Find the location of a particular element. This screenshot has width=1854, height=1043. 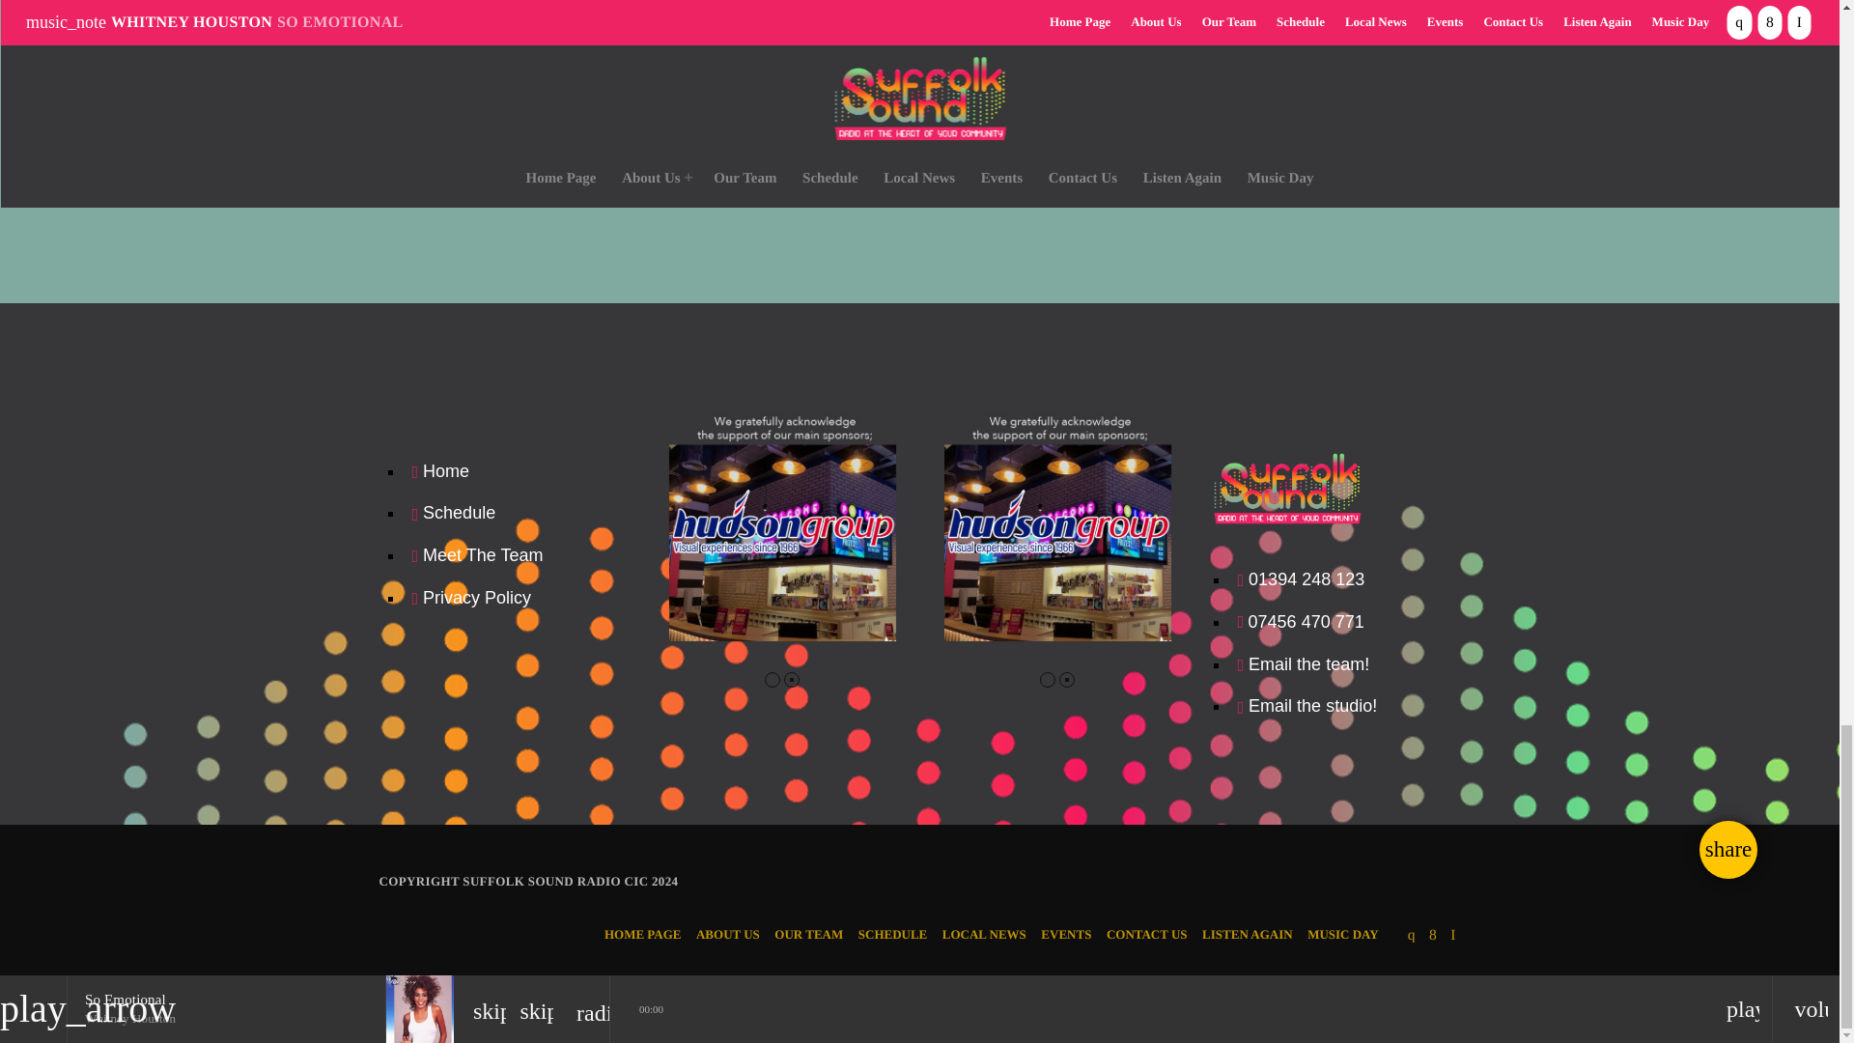

Hudsons Signs is located at coordinates (1057, 527).